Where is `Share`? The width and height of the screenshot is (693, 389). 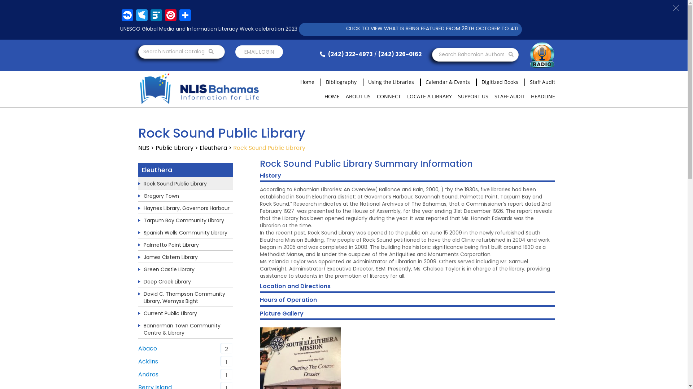 Share is located at coordinates (185, 16).